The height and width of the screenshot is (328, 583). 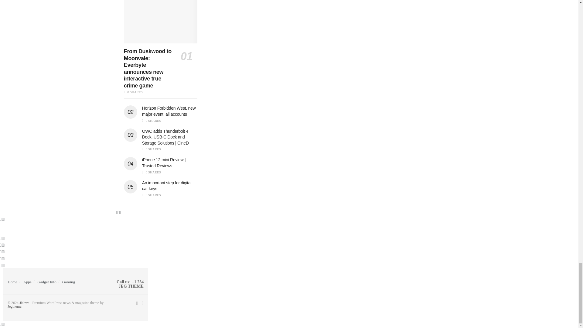 I want to click on Jegtheme, so click(x=14, y=306).